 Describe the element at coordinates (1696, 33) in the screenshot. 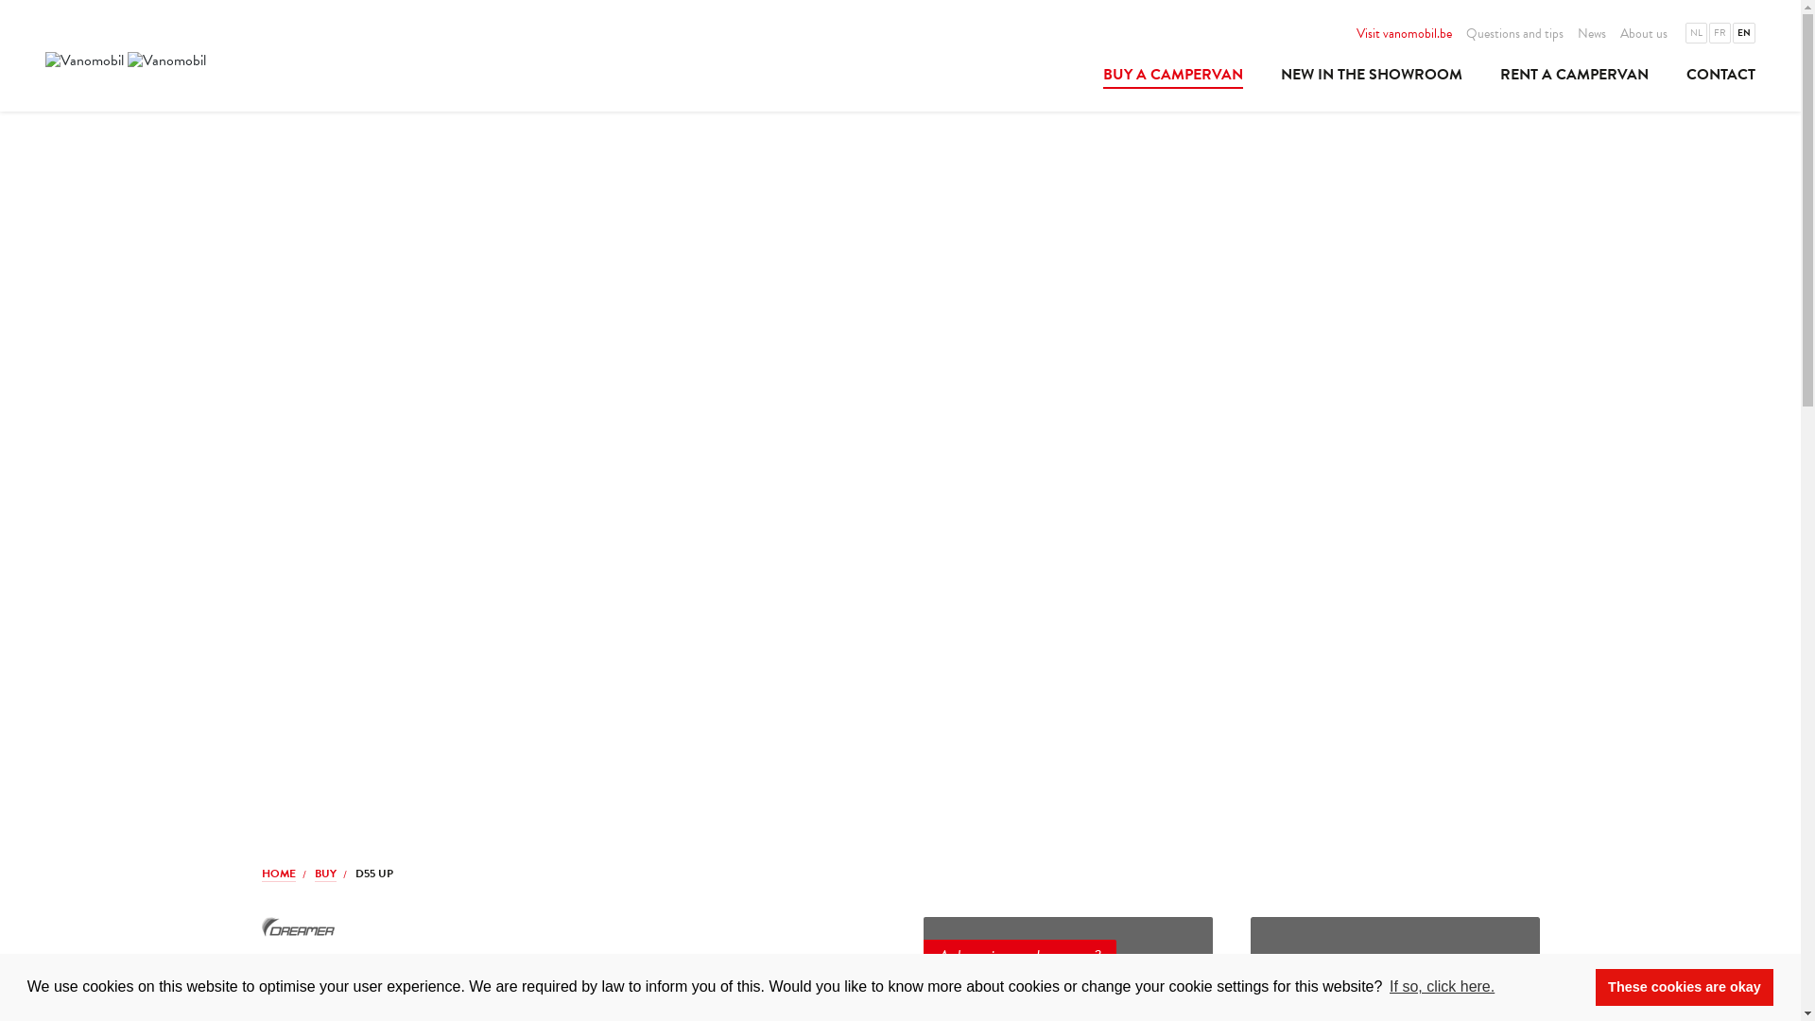

I see `NL` at that location.